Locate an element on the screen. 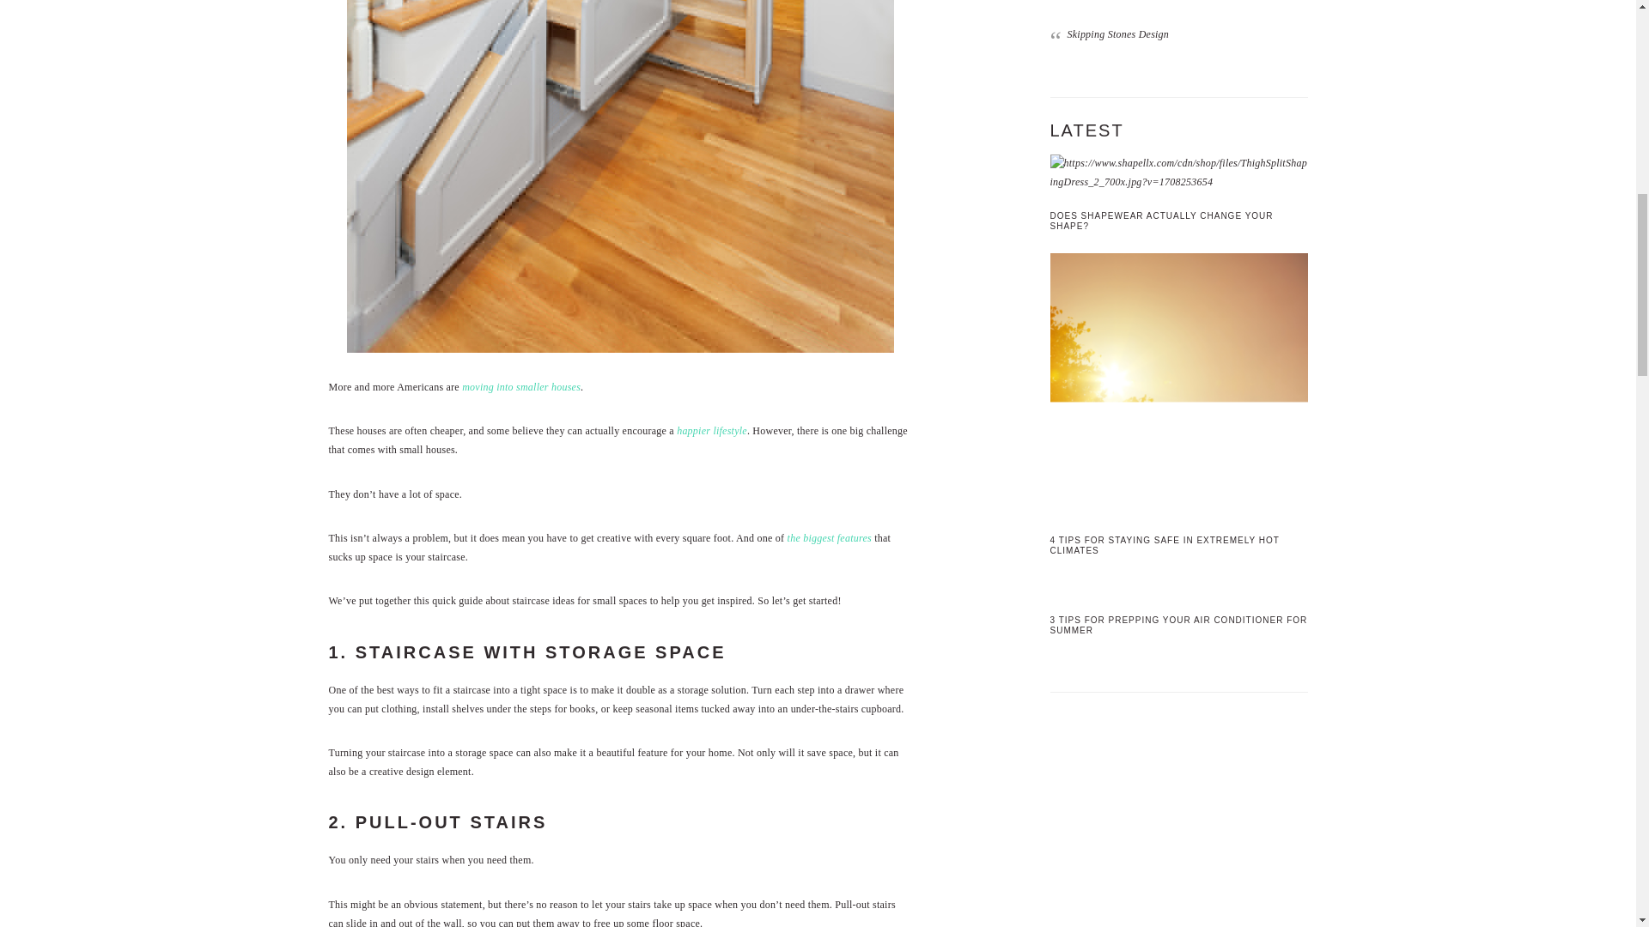 The width and height of the screenshot is (1649, 927). the biggest features is located at coordinates (830, 537).